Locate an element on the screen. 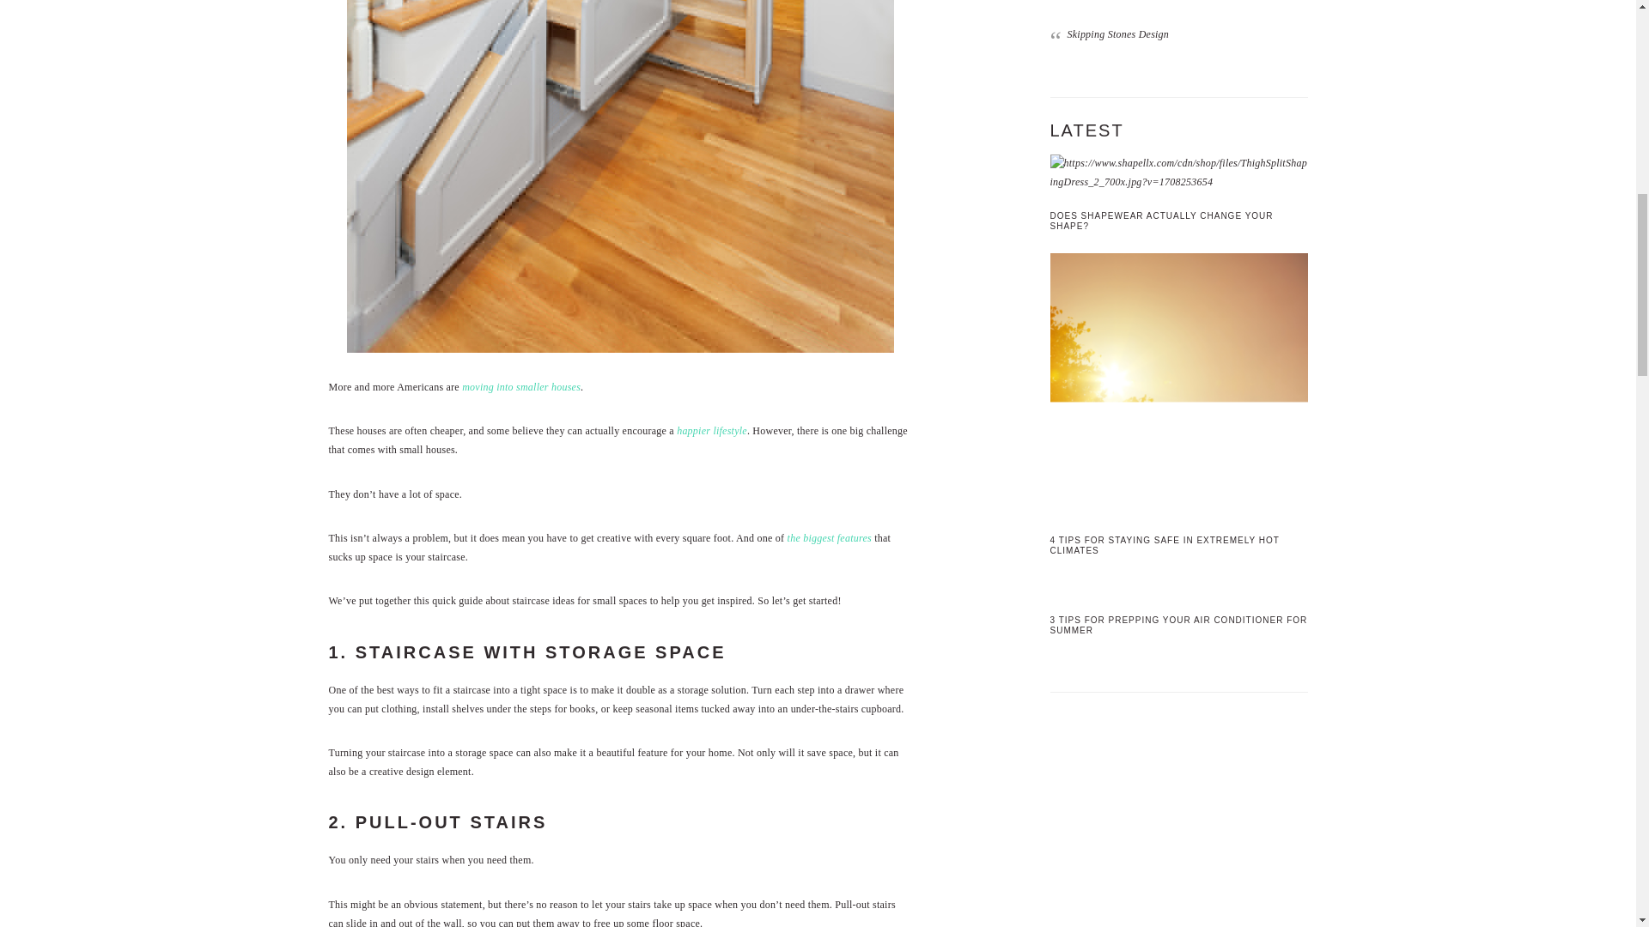 The width and height of the screenshot is (1649, 927). the biggest features is located at coordinates (830, 537).